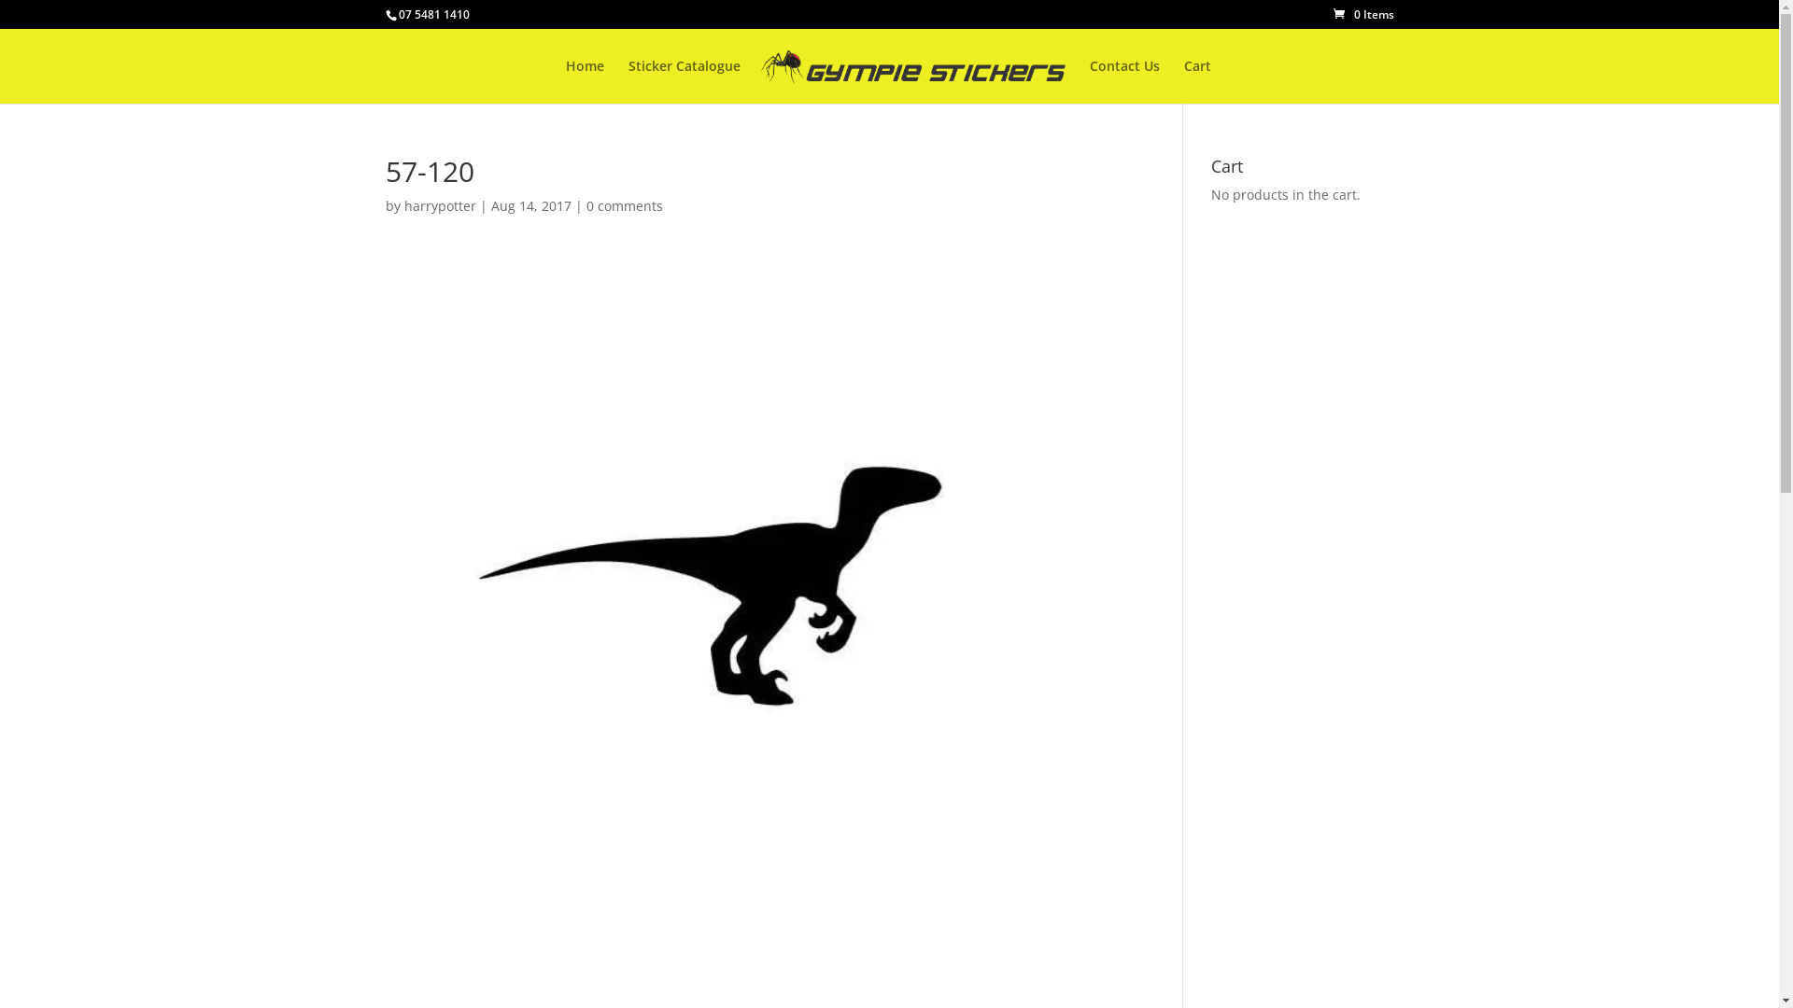 The image size is (1793, 1008). What do you see at coordinates (585, 82) in the screenshot?
I see `Home` at bounding box center [585, 82].